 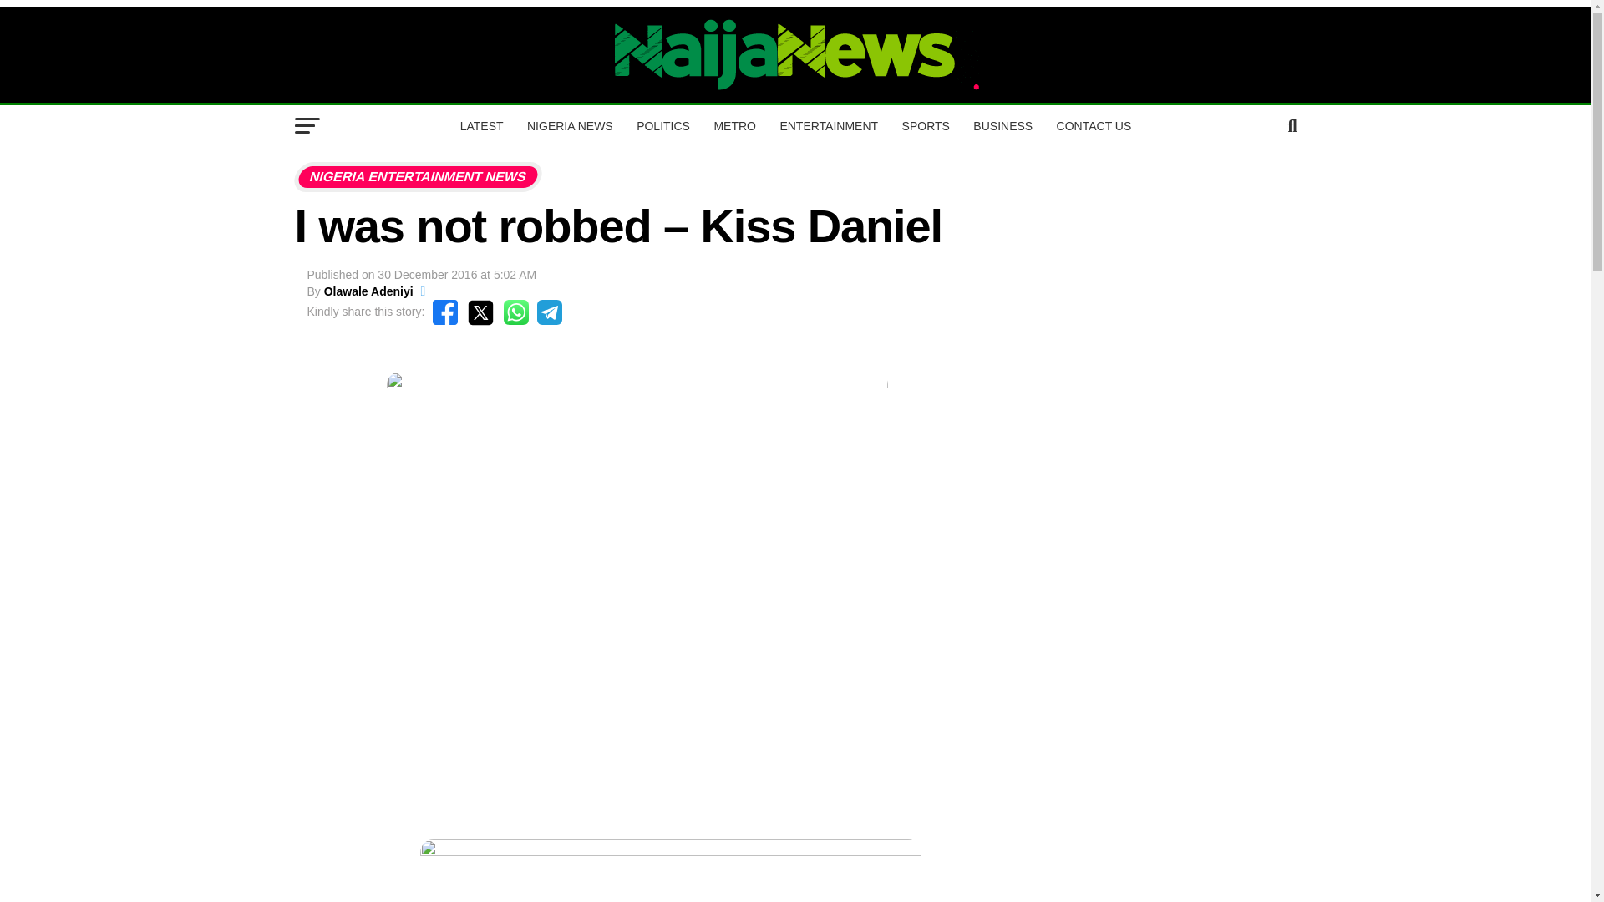 I want to click on BUSINESS, so click(x=1002, y=126).